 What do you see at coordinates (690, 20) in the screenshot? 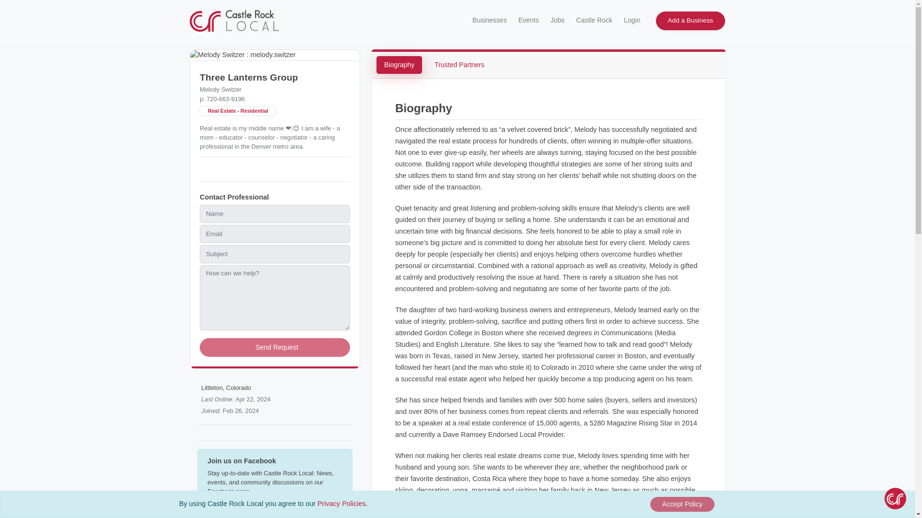
I see `Add a Business` at bounding box center [690, 20].